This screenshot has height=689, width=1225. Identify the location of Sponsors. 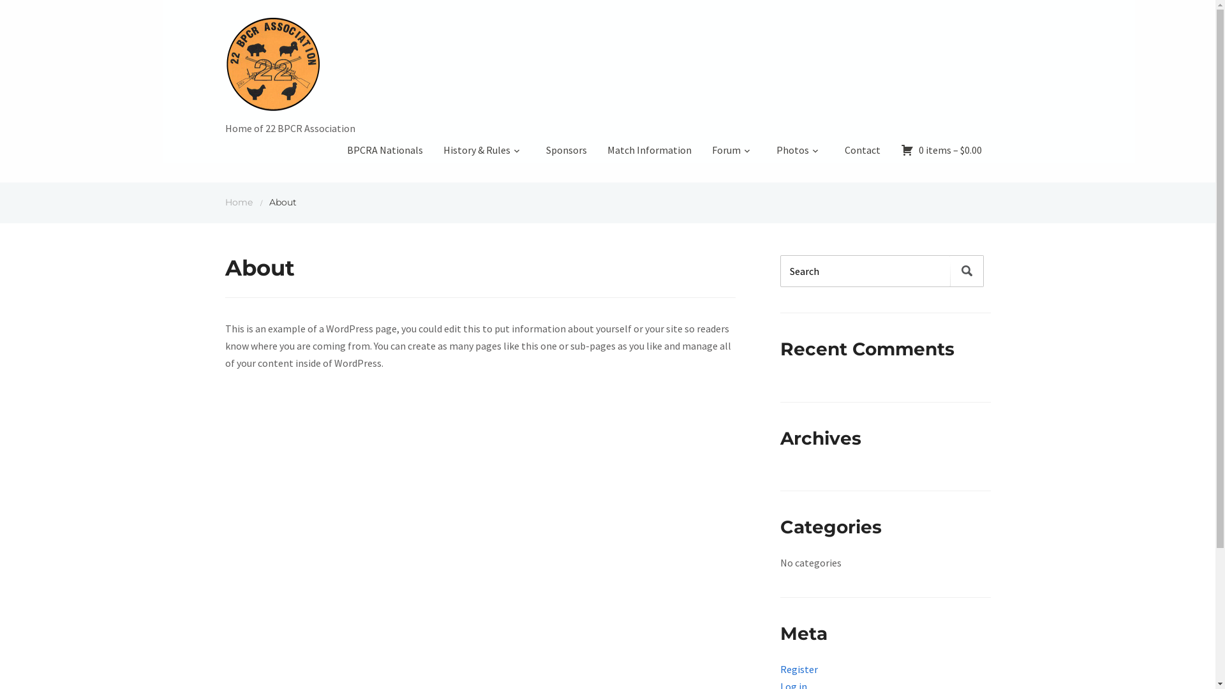
(567, 154).